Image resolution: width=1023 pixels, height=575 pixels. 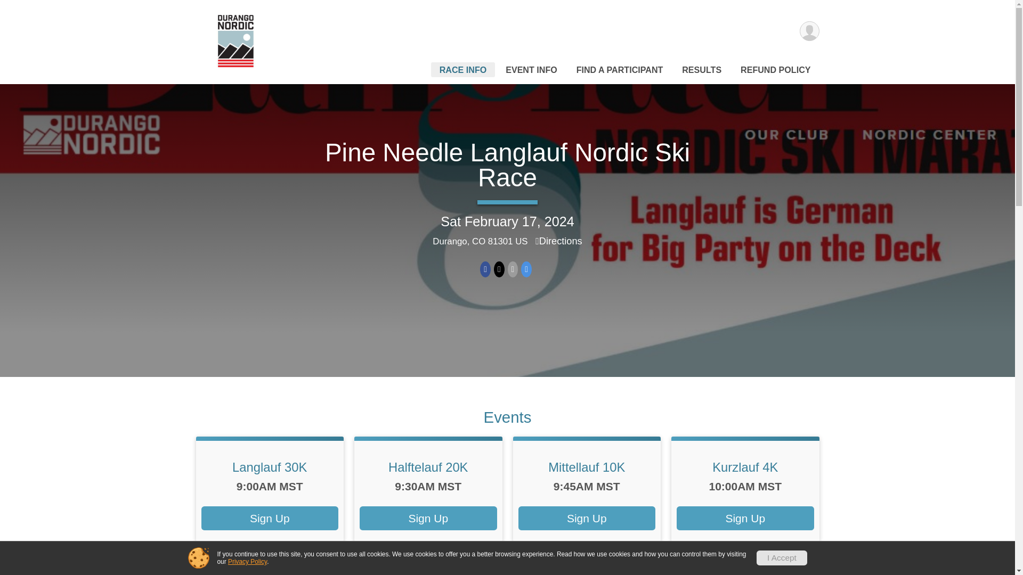 What do you see at coordinates (745, 467) in the screenshot?
I see `Kurzlauf 4K` at bounding box center [745, 467].